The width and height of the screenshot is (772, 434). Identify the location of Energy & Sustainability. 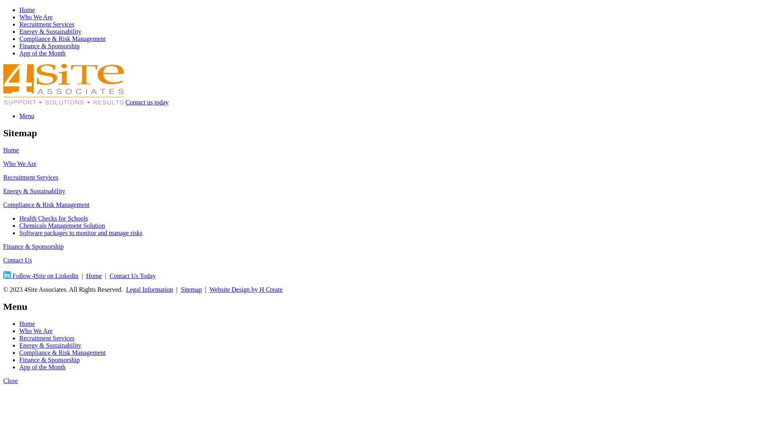
(34, 191).